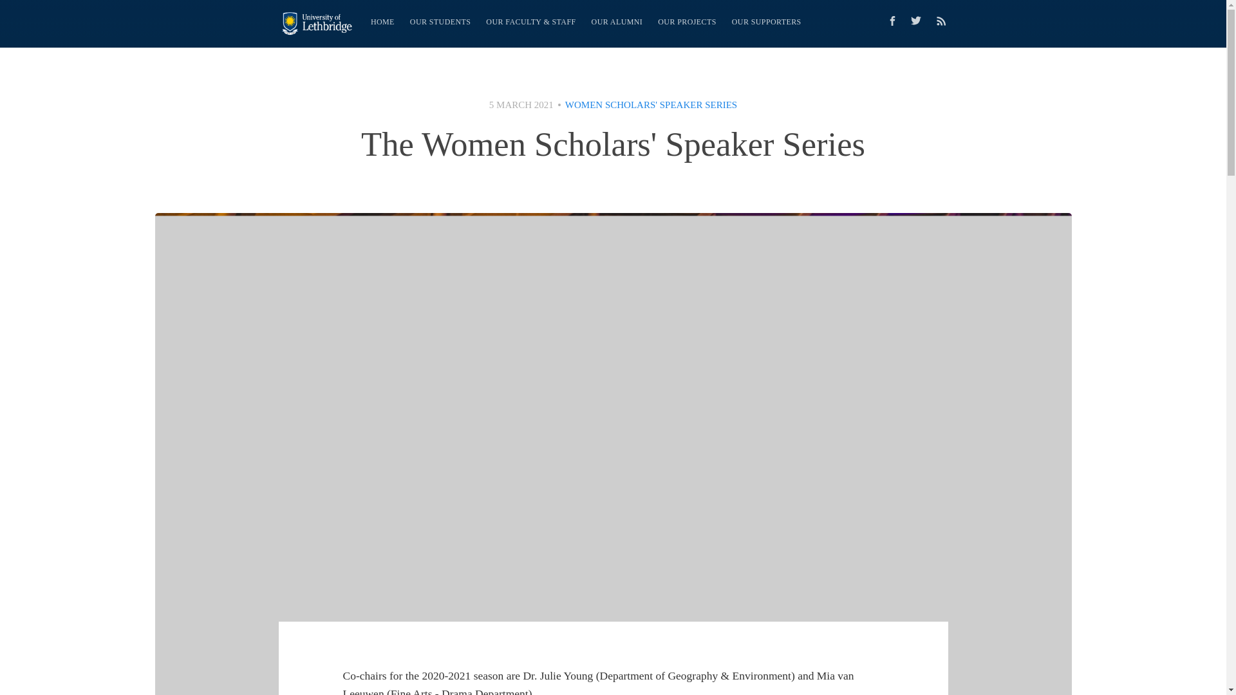  Describe the element at coordinates (687, 22) in the screenshot. I see `OUR PROJECTS` at that location.